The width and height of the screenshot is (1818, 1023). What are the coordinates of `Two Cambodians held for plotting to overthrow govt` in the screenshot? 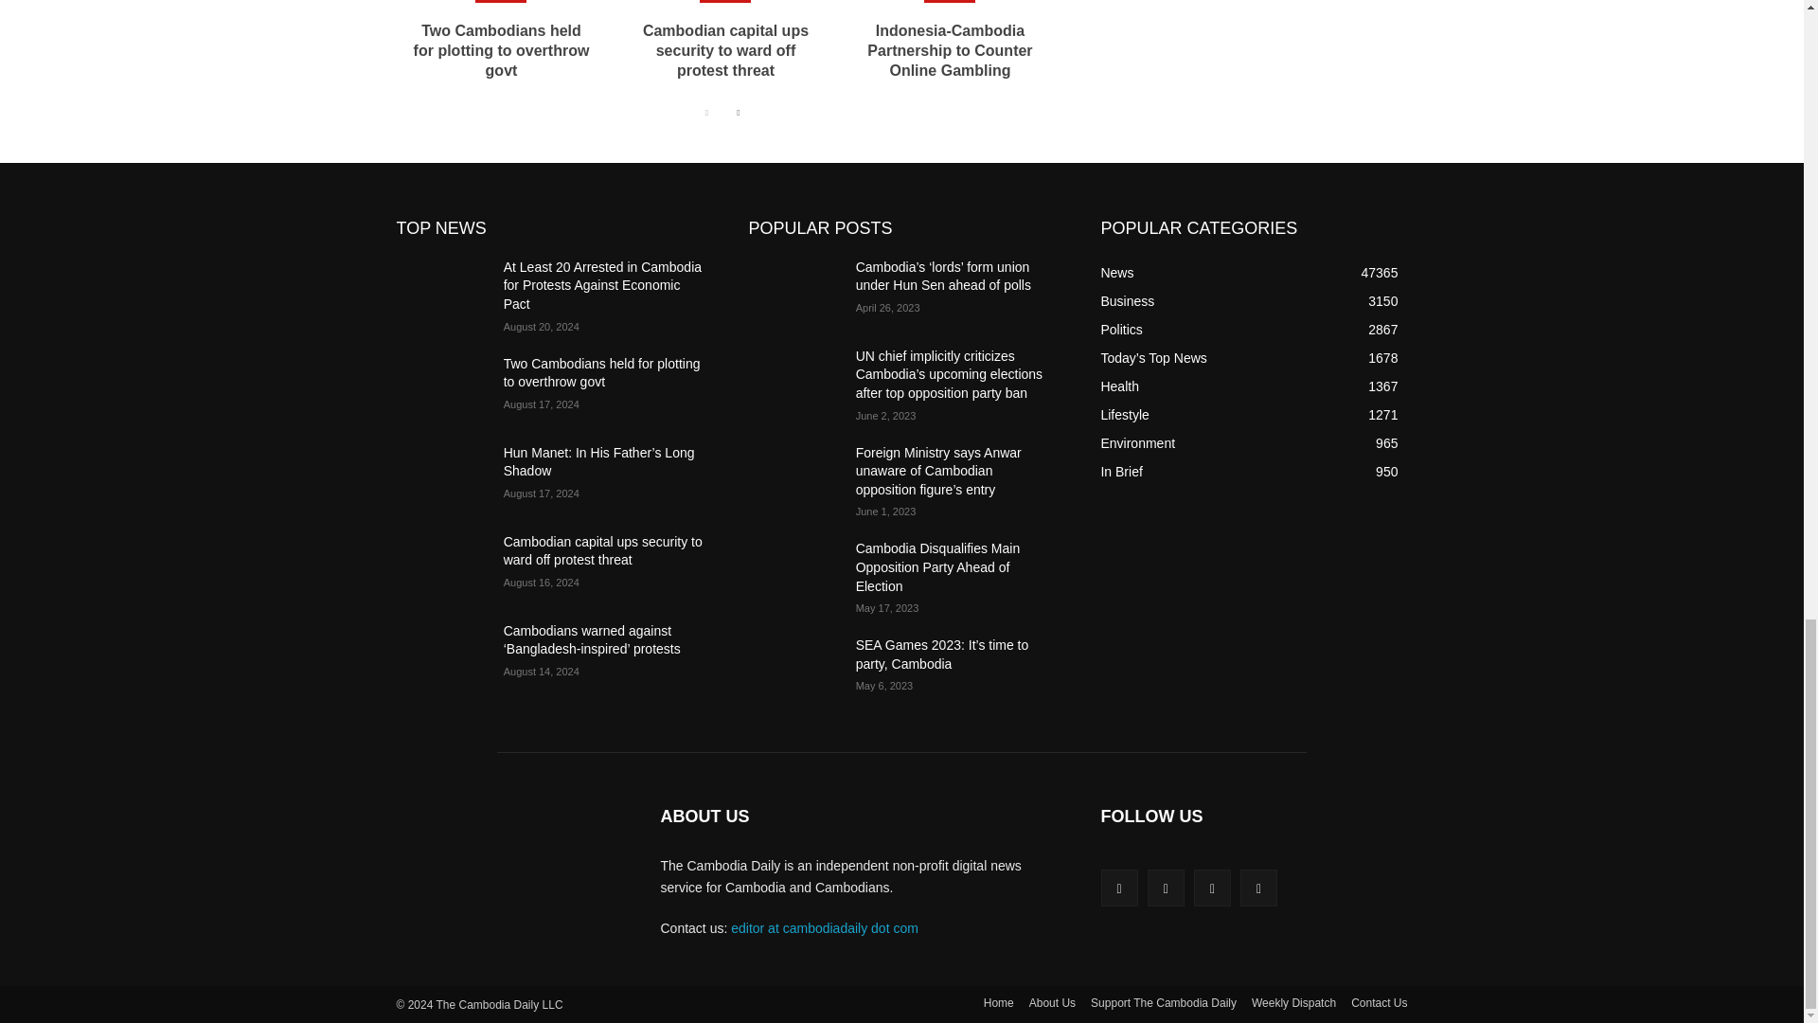 It's located at (502, 50).